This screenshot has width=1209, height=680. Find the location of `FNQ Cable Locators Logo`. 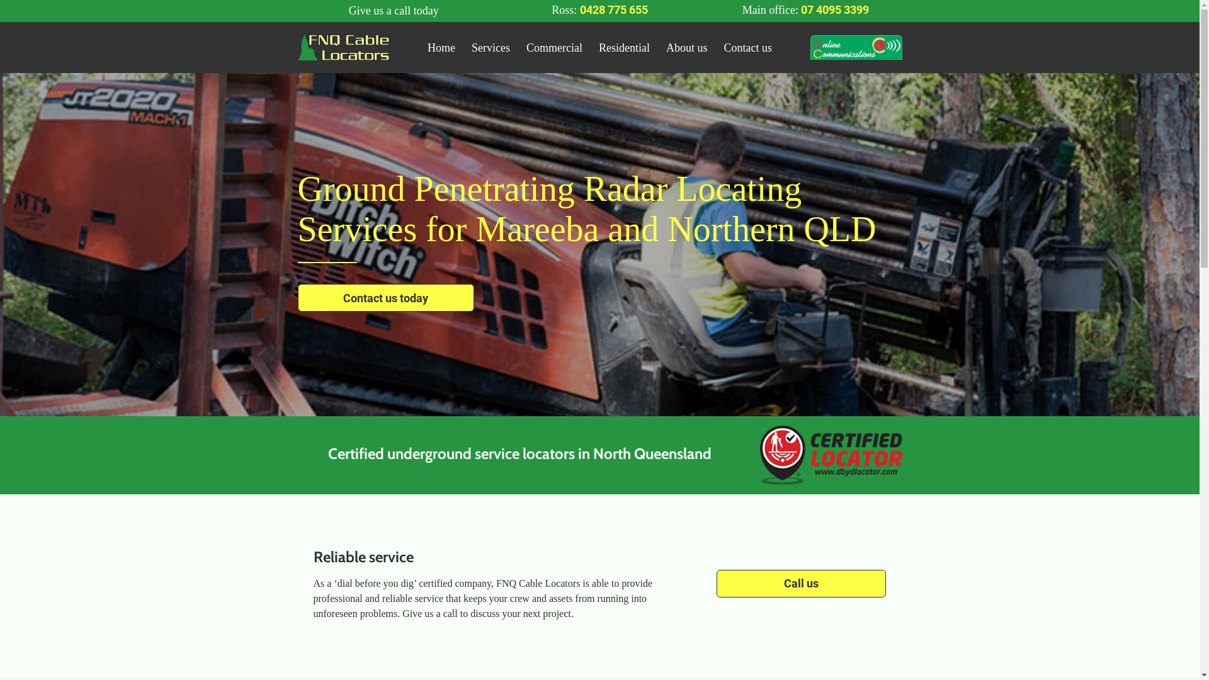

FNQ Cable Locators Logo is located at coordinates (343, 48).